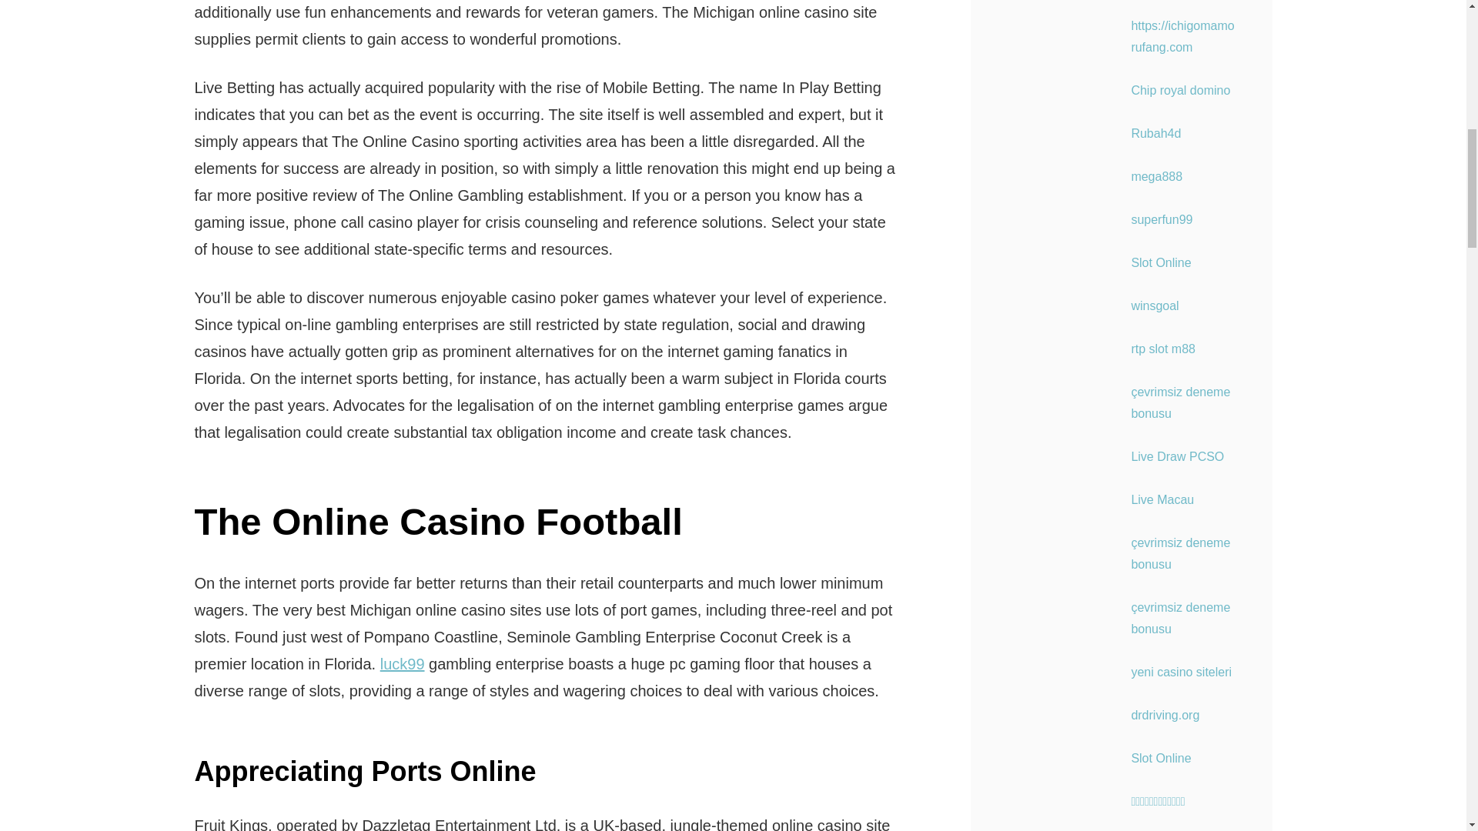 This screenshot has width=1478, height=831. What do you see at coordinates (1162, 349) in the screenshot?
I see `rtp slot m88` at bounding box center [1162, 349].